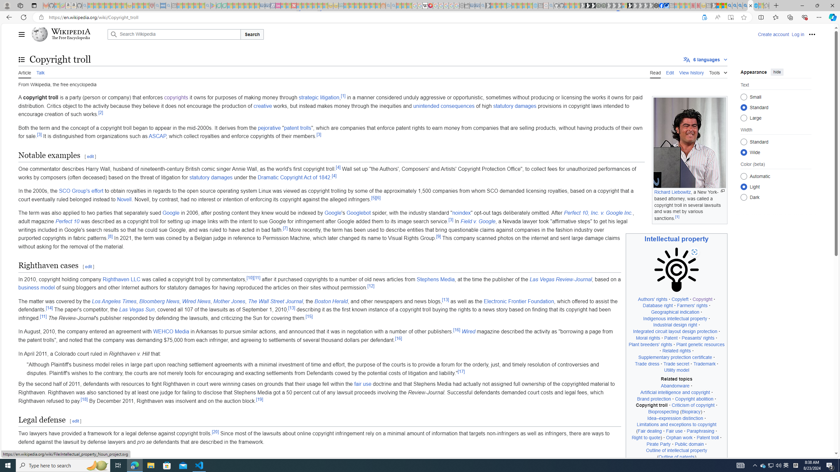  I want to click on Trade secret, so click(677, 364).